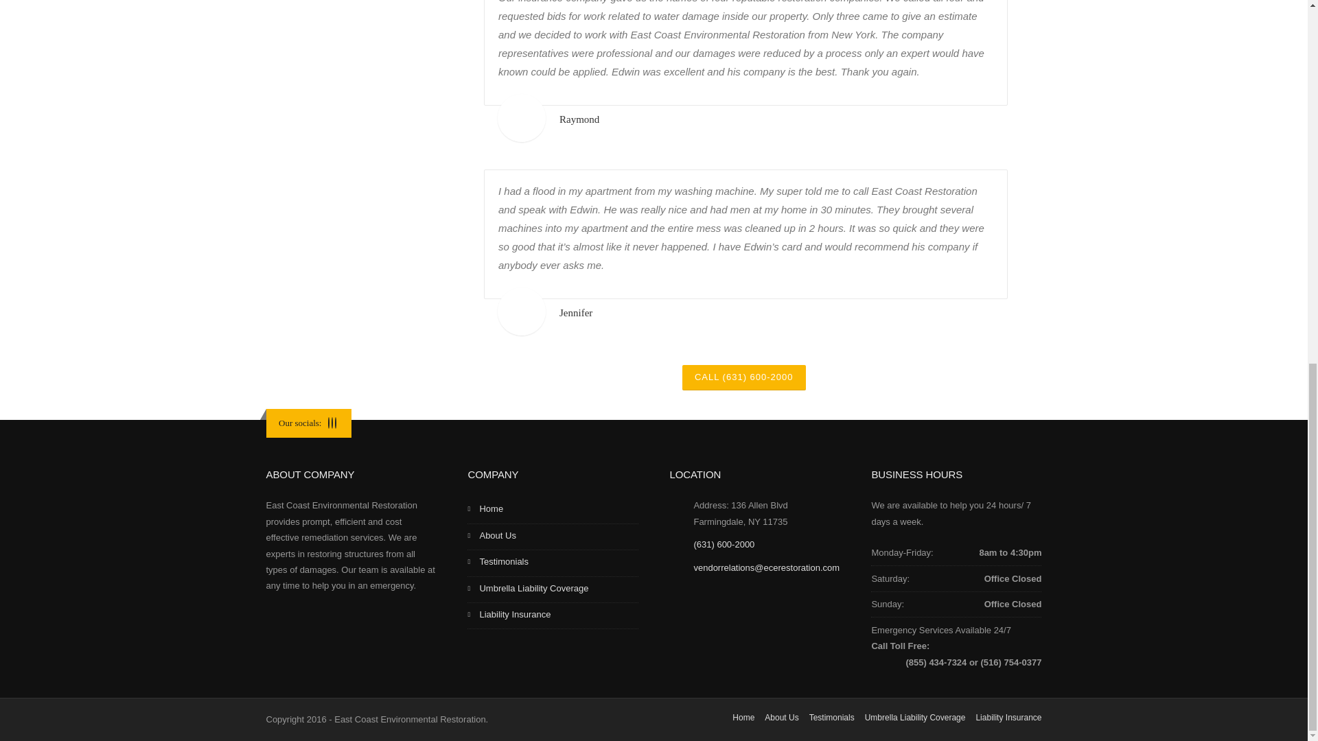 Image resolution: width=1318 pixels, height=741 pixels. What do you see at coordinates (553, 537) in the screenshot?
I see `About Us` at bounding box center [553, 537].